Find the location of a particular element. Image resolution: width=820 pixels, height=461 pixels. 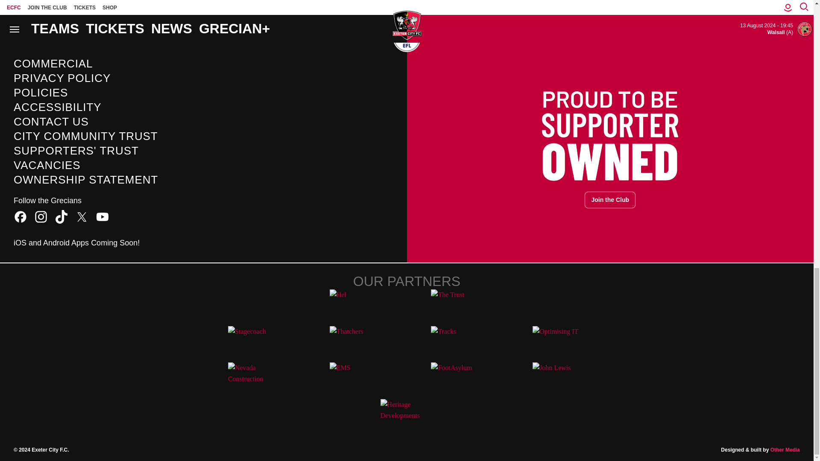

Instagram is located at coordinates (41, 217).